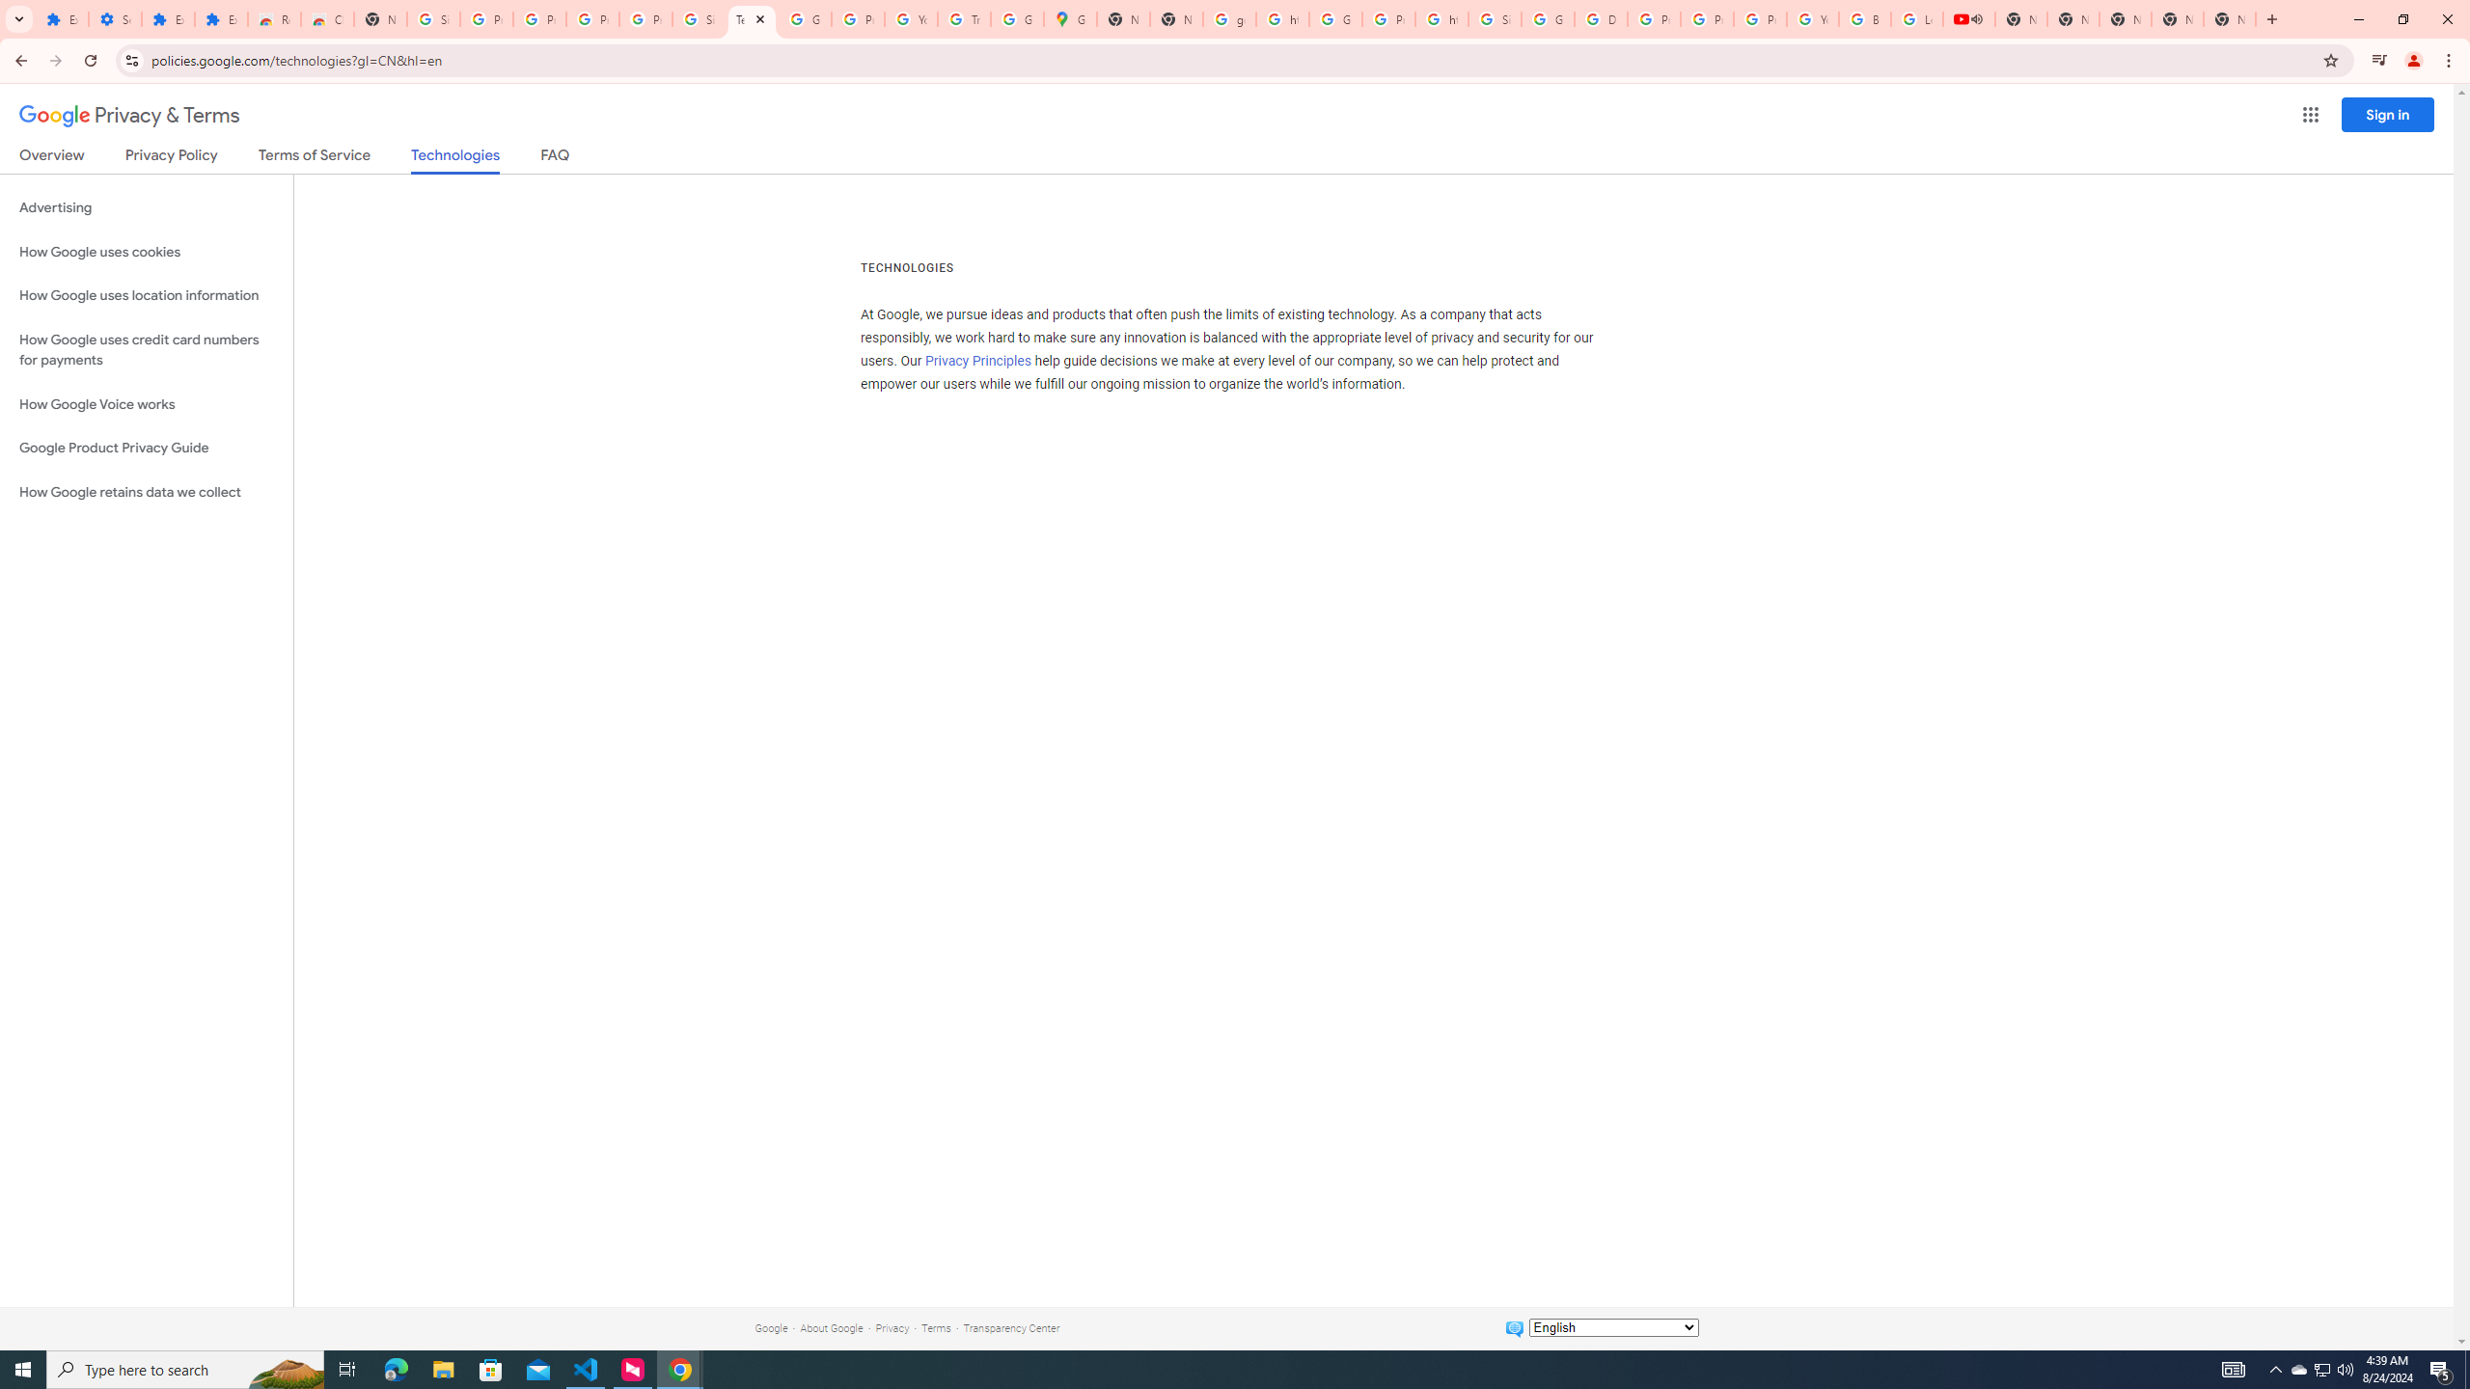 This screenshot has height=1389, width=2470. What do you see at coordinates (274, 19) in the screenshot?
I see `Reviews: Helix Fruit Jump Arcade Game` at bounding box center [274, 19].